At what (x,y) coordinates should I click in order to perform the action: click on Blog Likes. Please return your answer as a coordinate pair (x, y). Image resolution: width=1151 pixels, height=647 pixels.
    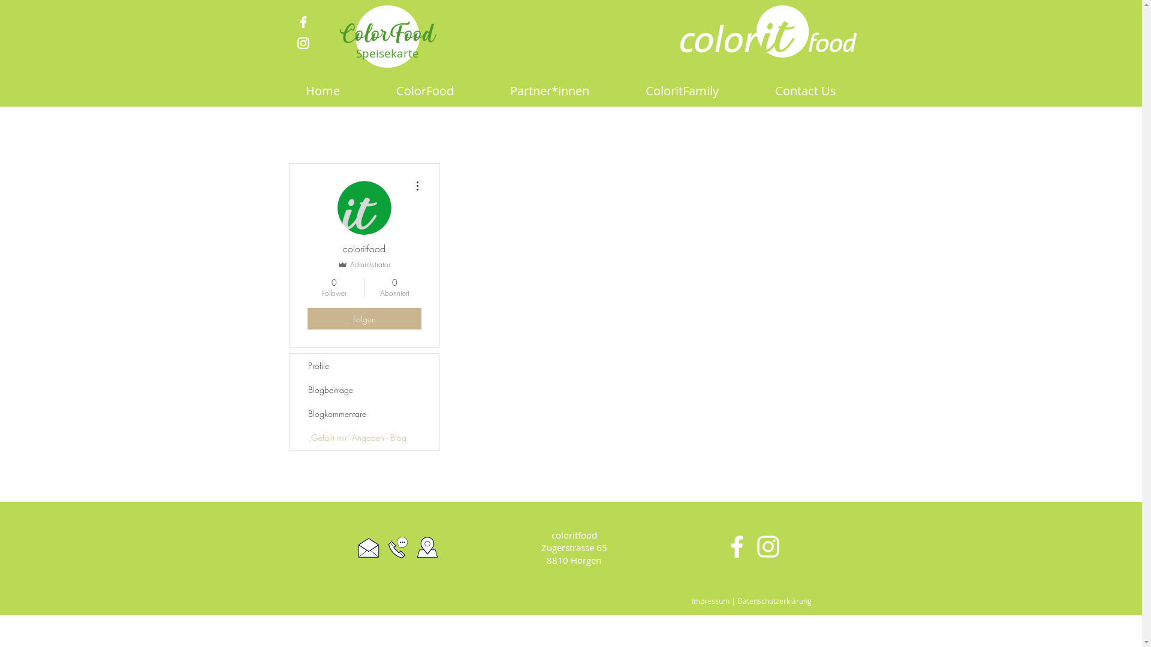
    Looking at the image, I should click on (655, 322).